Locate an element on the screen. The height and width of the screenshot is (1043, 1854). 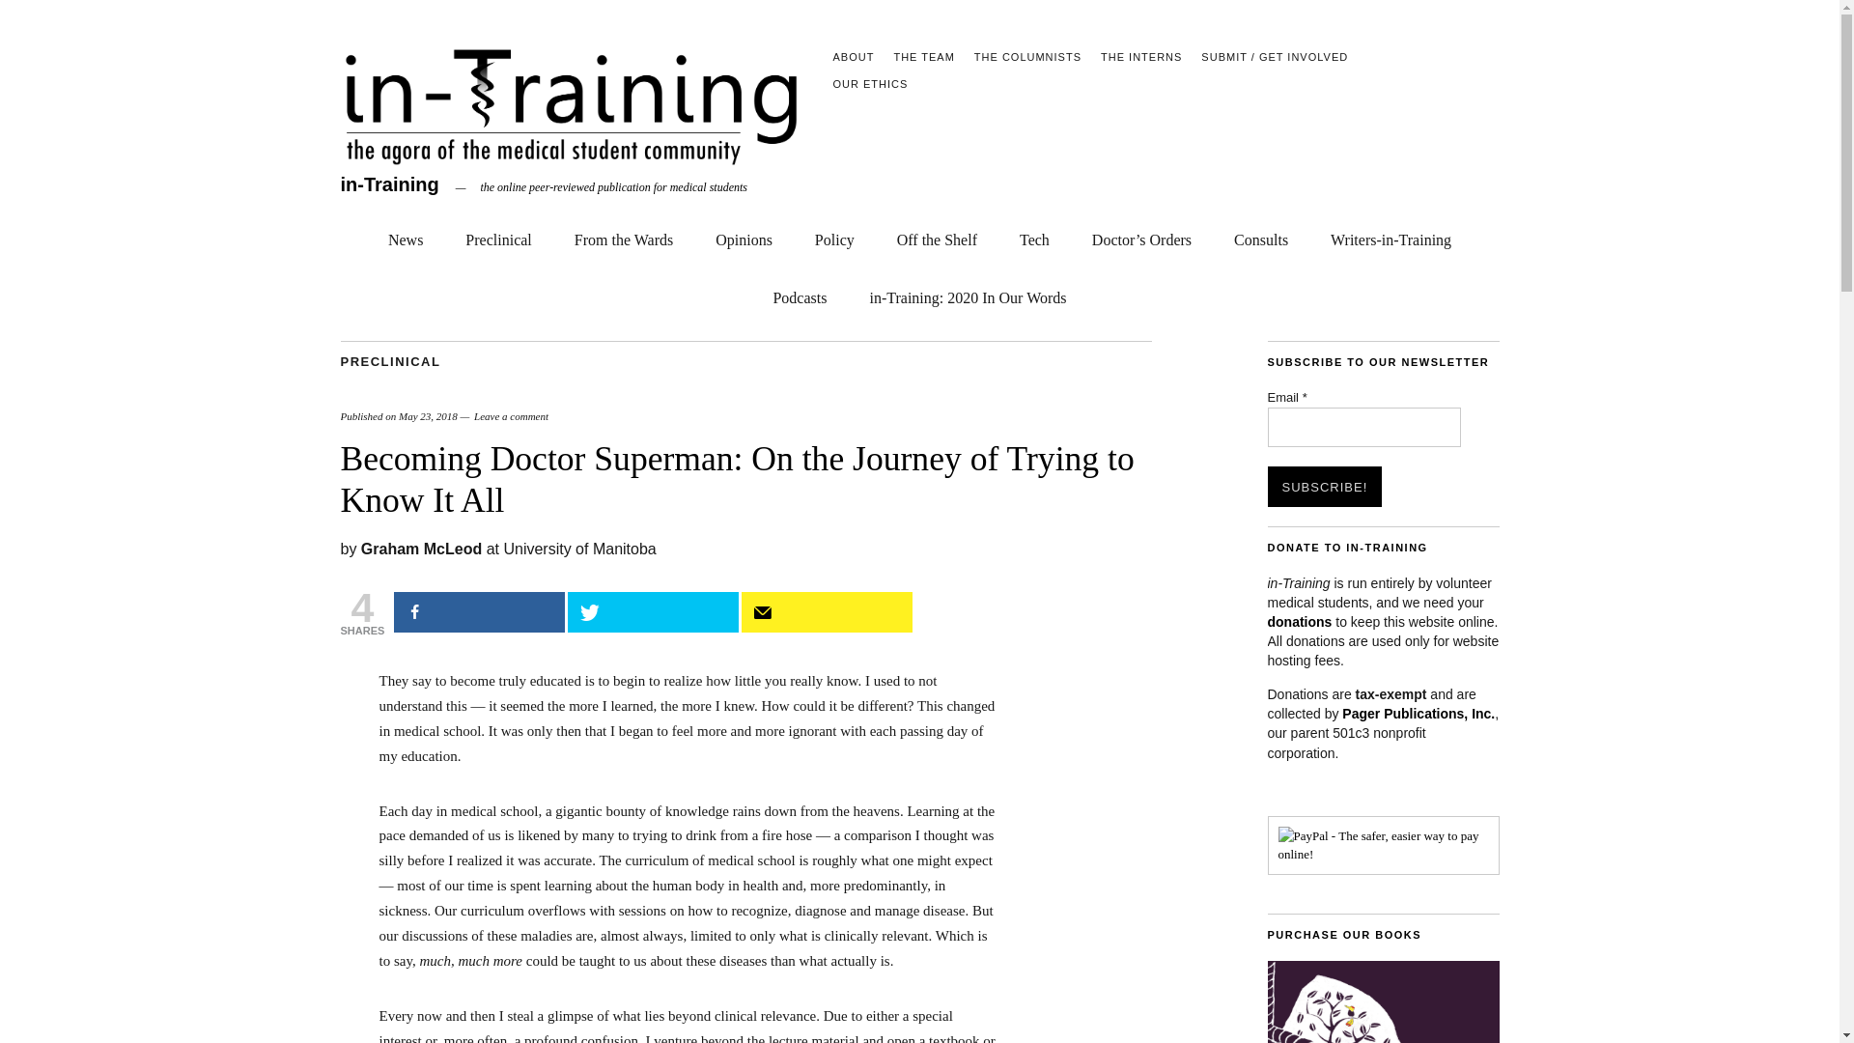
Writers-in-Training is located at coordinates (1390, 236).